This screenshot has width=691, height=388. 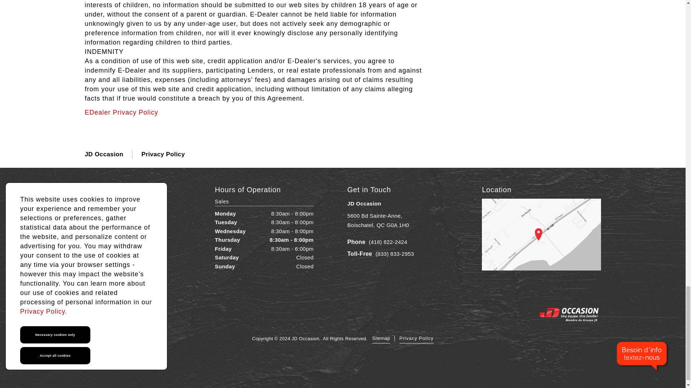 What do you see at coordinates (343, 364) in the screenshot?
I see `Location Image Map` at bounding box center [343, 364].